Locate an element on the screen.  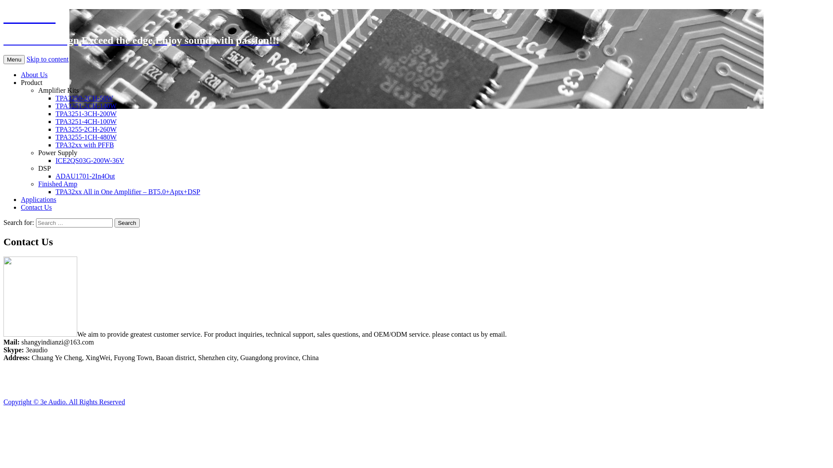
TPA3251-4CH-100W is located at coordinates (86, 121).